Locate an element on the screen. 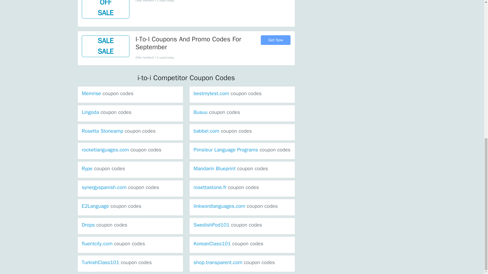  KoreanClass101 coupon codes is located at coordinates (228, 244).